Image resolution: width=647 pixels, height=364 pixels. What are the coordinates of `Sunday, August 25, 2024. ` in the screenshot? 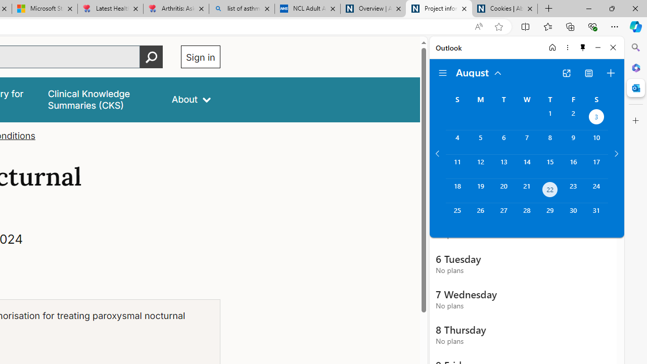 It's located at (457, 215).